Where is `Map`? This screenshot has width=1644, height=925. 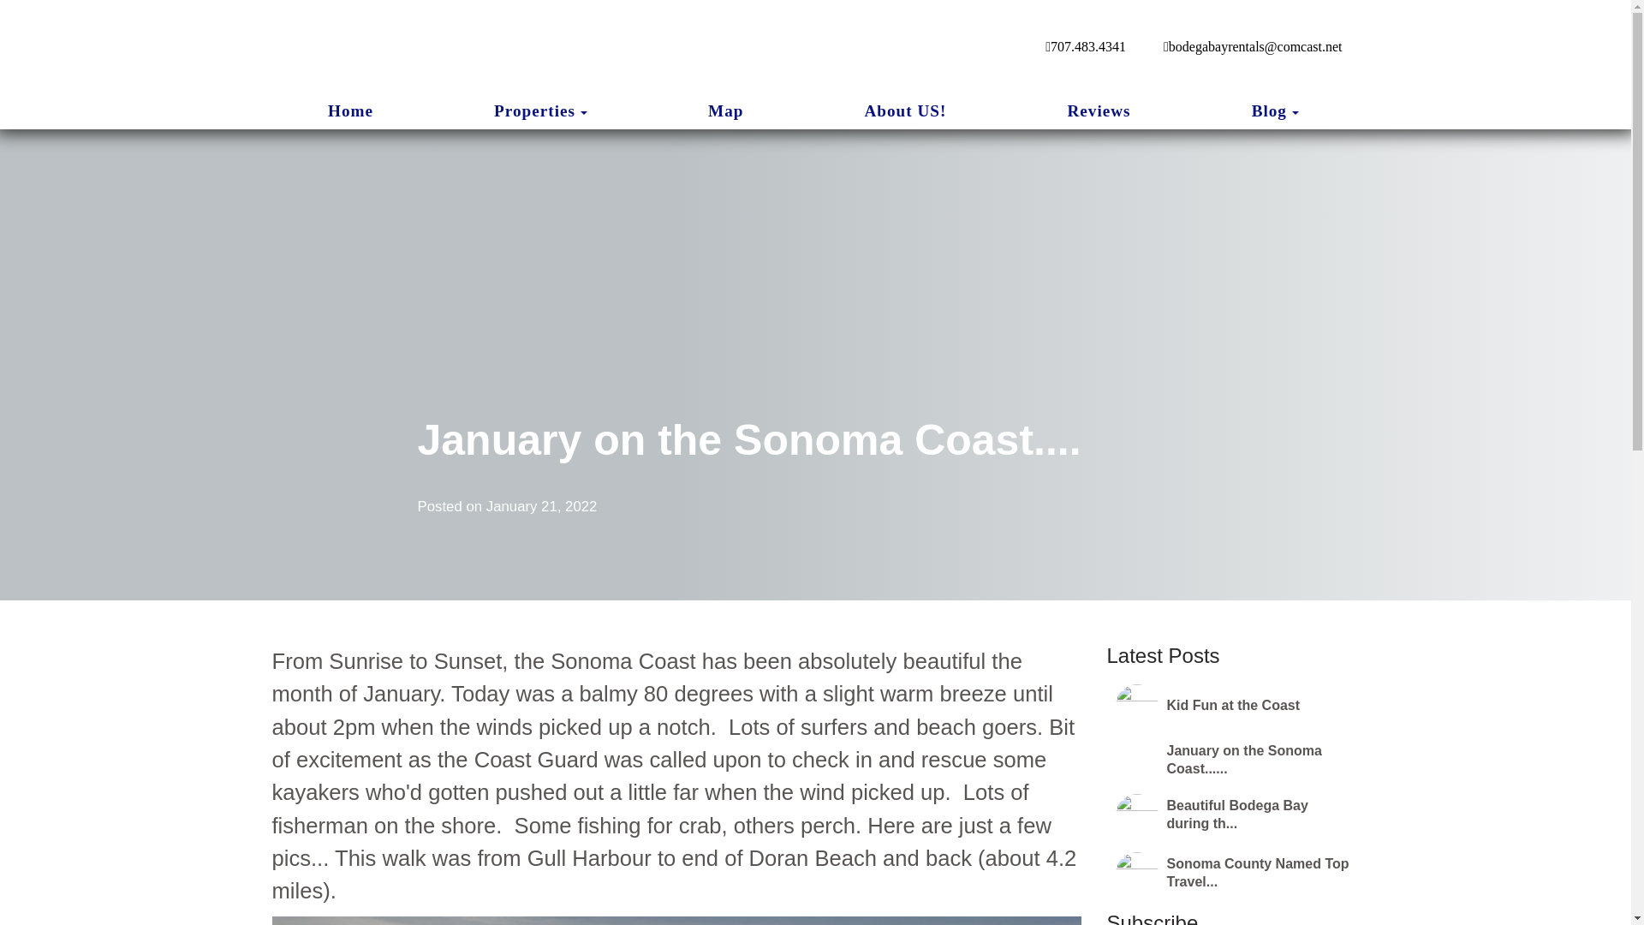
Map is located at coordinates (725, 110).